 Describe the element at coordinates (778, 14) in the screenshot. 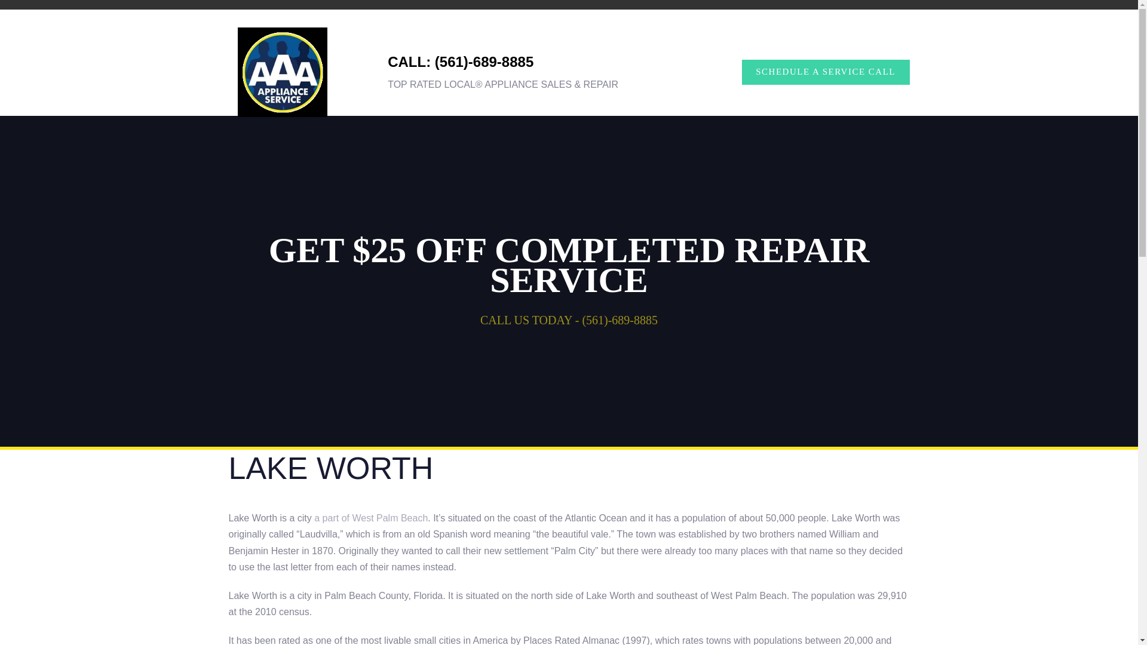

I see `CONTACT` at that location.